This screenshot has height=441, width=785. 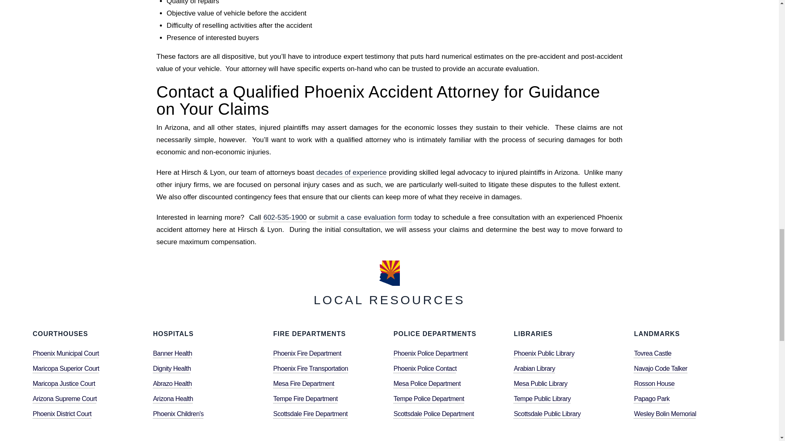 What do you see at coordinates (178, 413) in the screenshot?
I see `Phoenix Children's` at bounding box center [178, 413].